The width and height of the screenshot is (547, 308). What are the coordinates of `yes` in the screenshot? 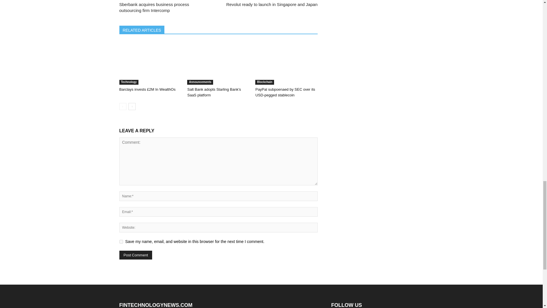 It's located at (121, 242).